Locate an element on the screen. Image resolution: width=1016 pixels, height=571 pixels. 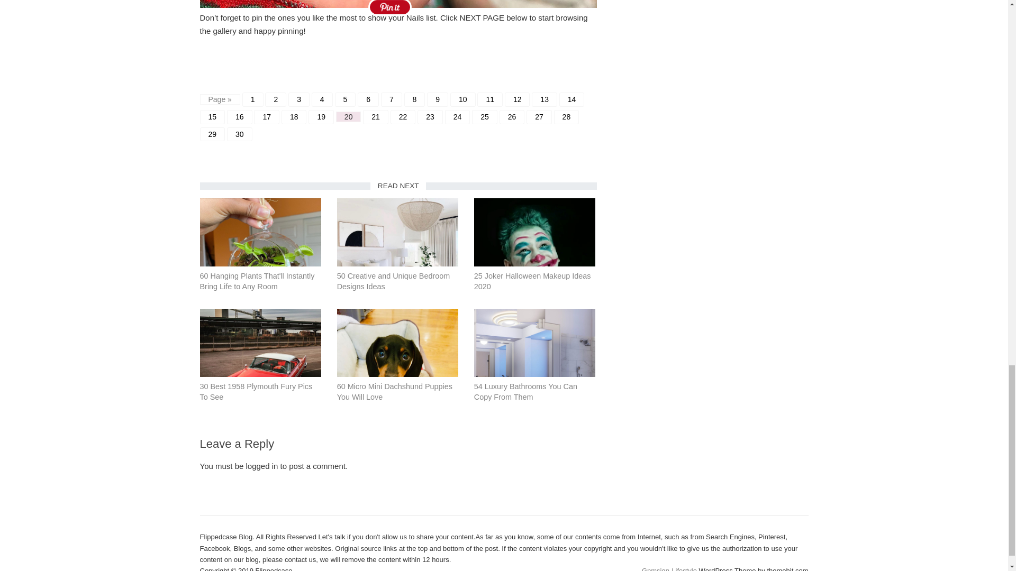
14 is located at coordinates (572, 99).